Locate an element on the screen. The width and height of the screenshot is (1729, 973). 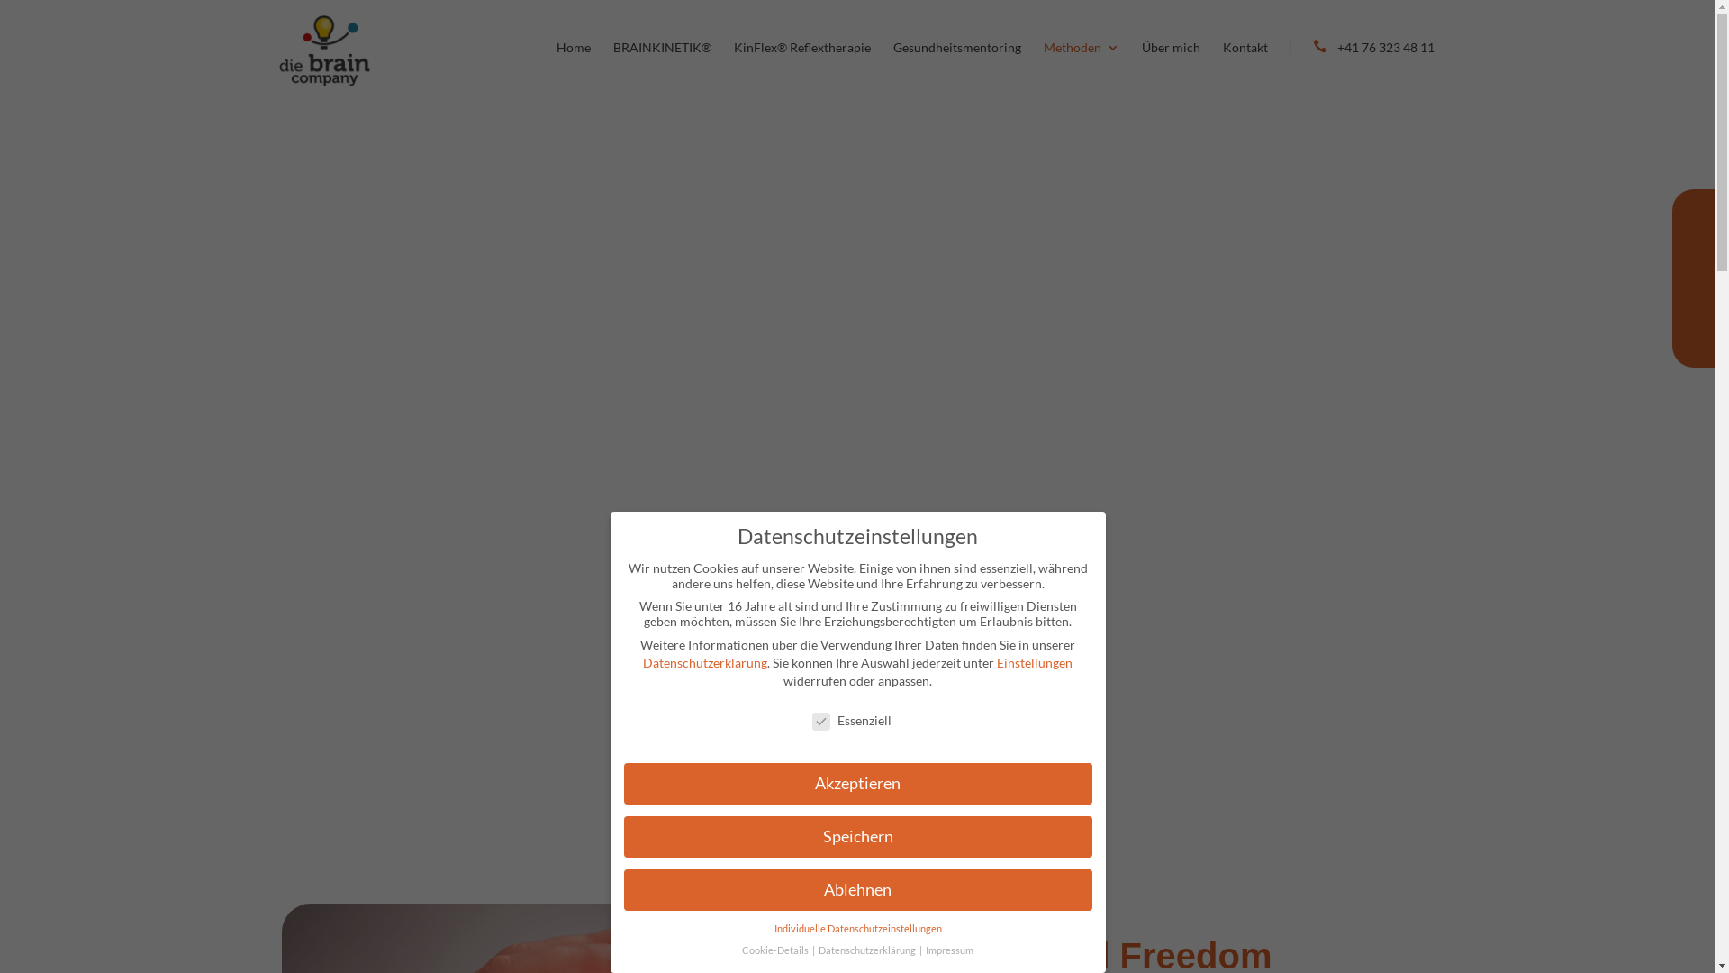
Folge auf  is located at coordinates (1698, 336).